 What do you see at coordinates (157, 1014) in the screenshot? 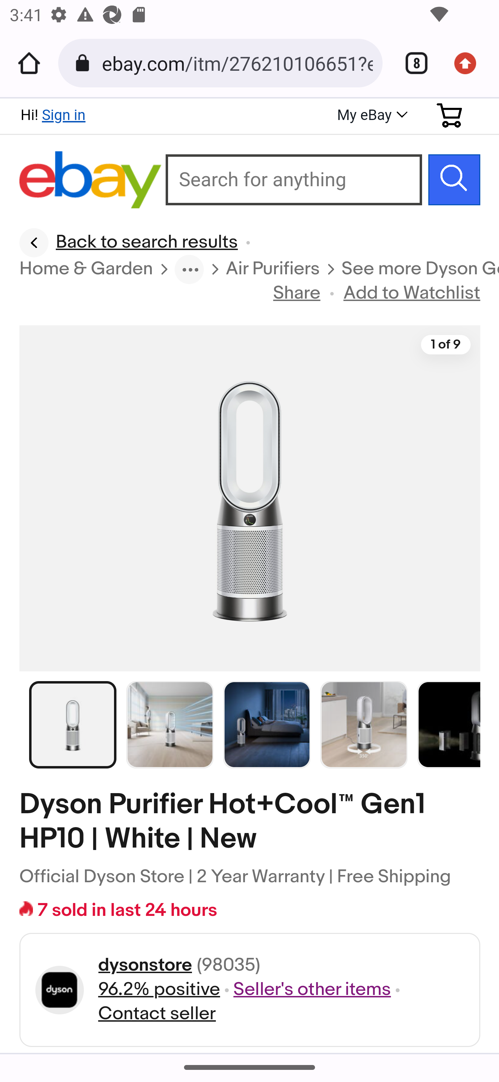
I see `Contact seller` at bounding box center [157, 1014].